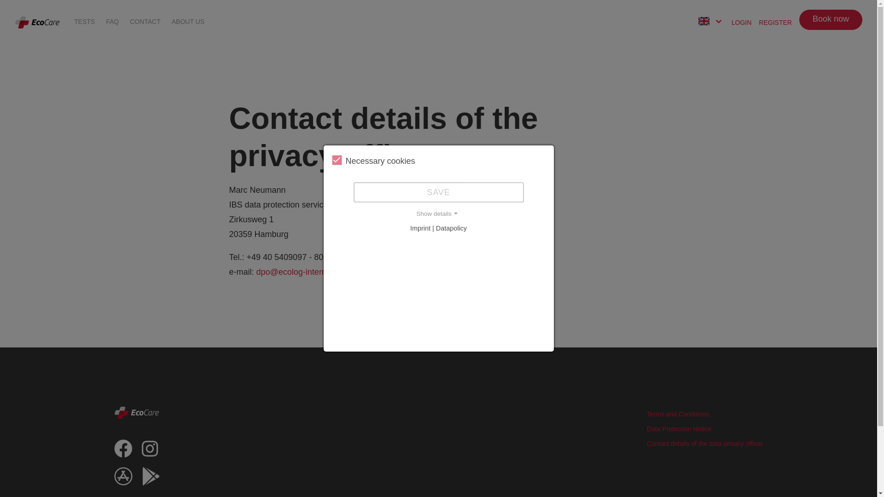 The height and width of the screenshot is (497, 884). What do you see at coordinates (678, 414) in the screenshot?
I see `Terms and Conditions` at bounding box center [678, 414].